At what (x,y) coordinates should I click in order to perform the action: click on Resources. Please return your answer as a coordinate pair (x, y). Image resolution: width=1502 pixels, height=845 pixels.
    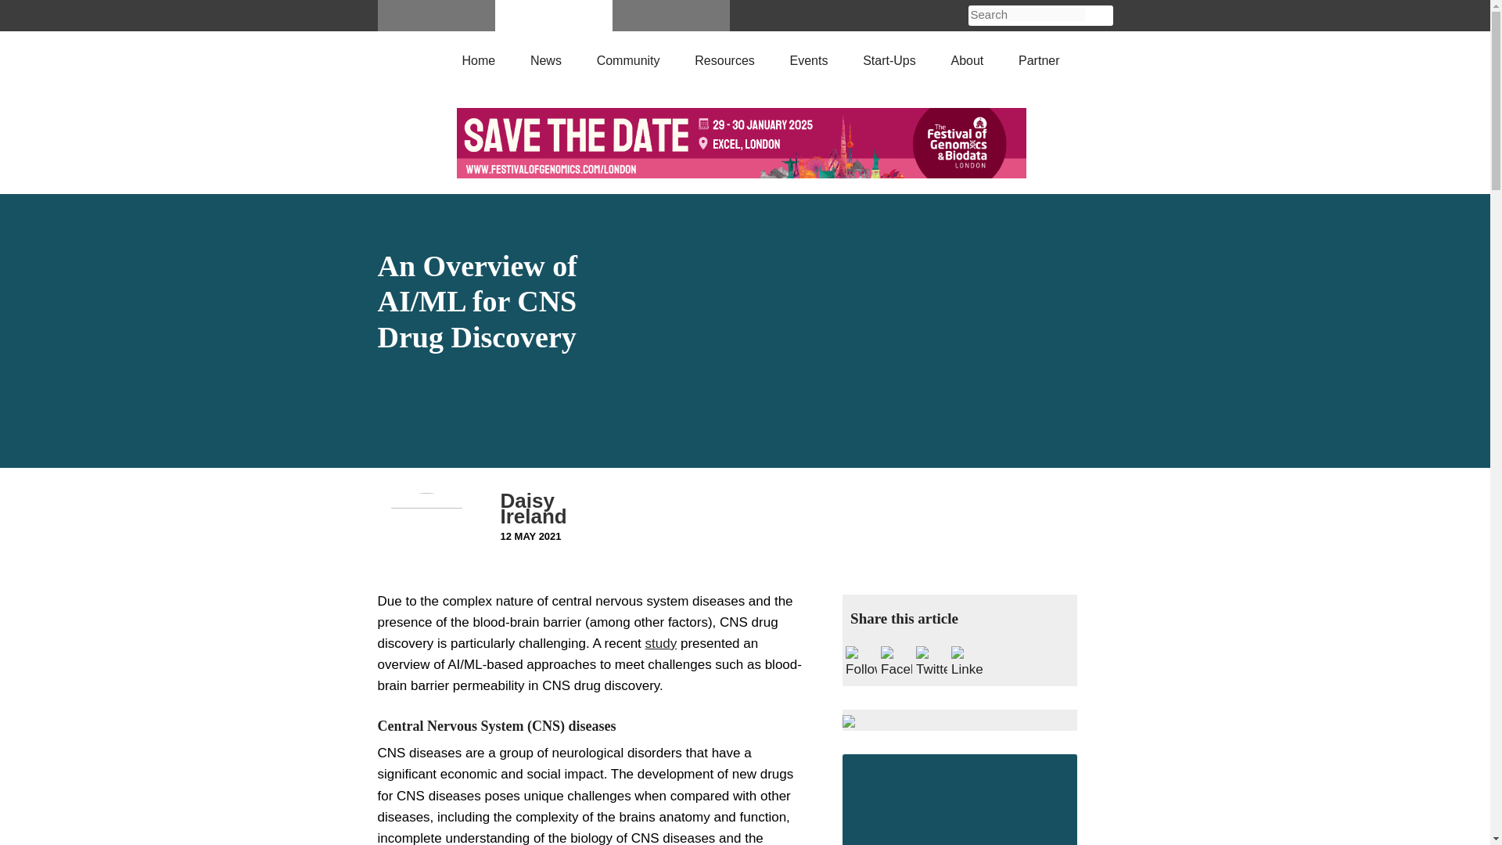
    Looking at the image, I should click on (724, 58).